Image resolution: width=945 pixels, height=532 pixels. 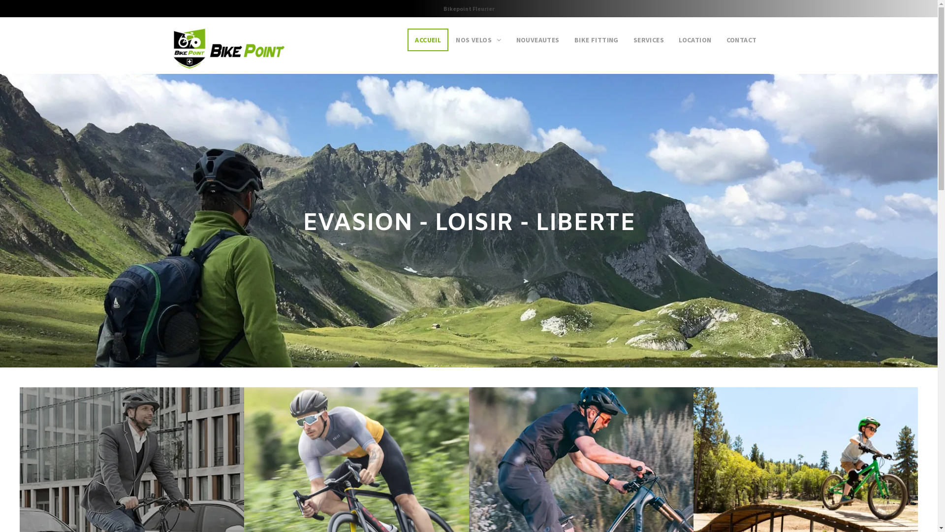 I want to click on LOCATION, so click(x=695, y=40).